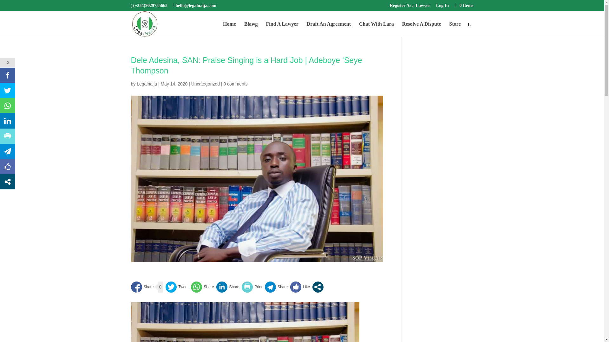 Image resolution: width=609 pixels, height=342 pixels. I want to click on Share on WhatsApp, so click(202, 287).